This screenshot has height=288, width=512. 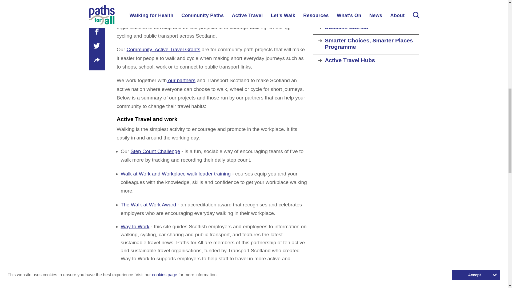 What do you see at coordinates (151, 277) in the screenshot?
I see `Cycling Friendly Employer` at bounding box center [151, 277].